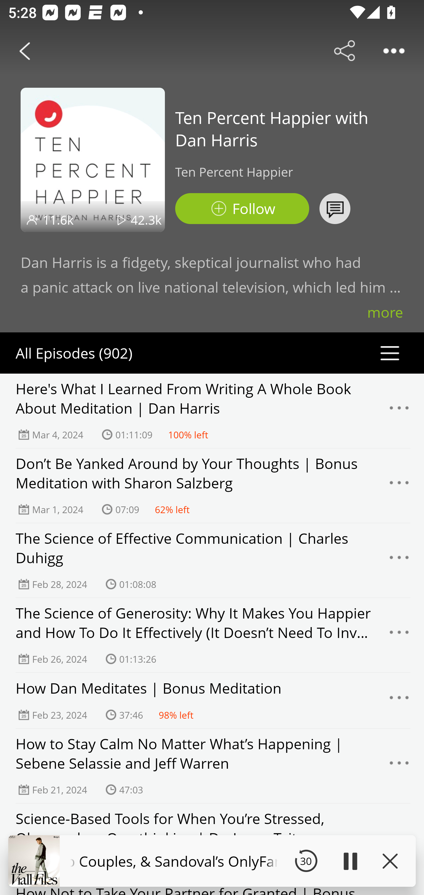  What do you see at coordinates (306, 861) in the screenshot?
I see `30 Seek Backward` at bounding box center [306, 861].